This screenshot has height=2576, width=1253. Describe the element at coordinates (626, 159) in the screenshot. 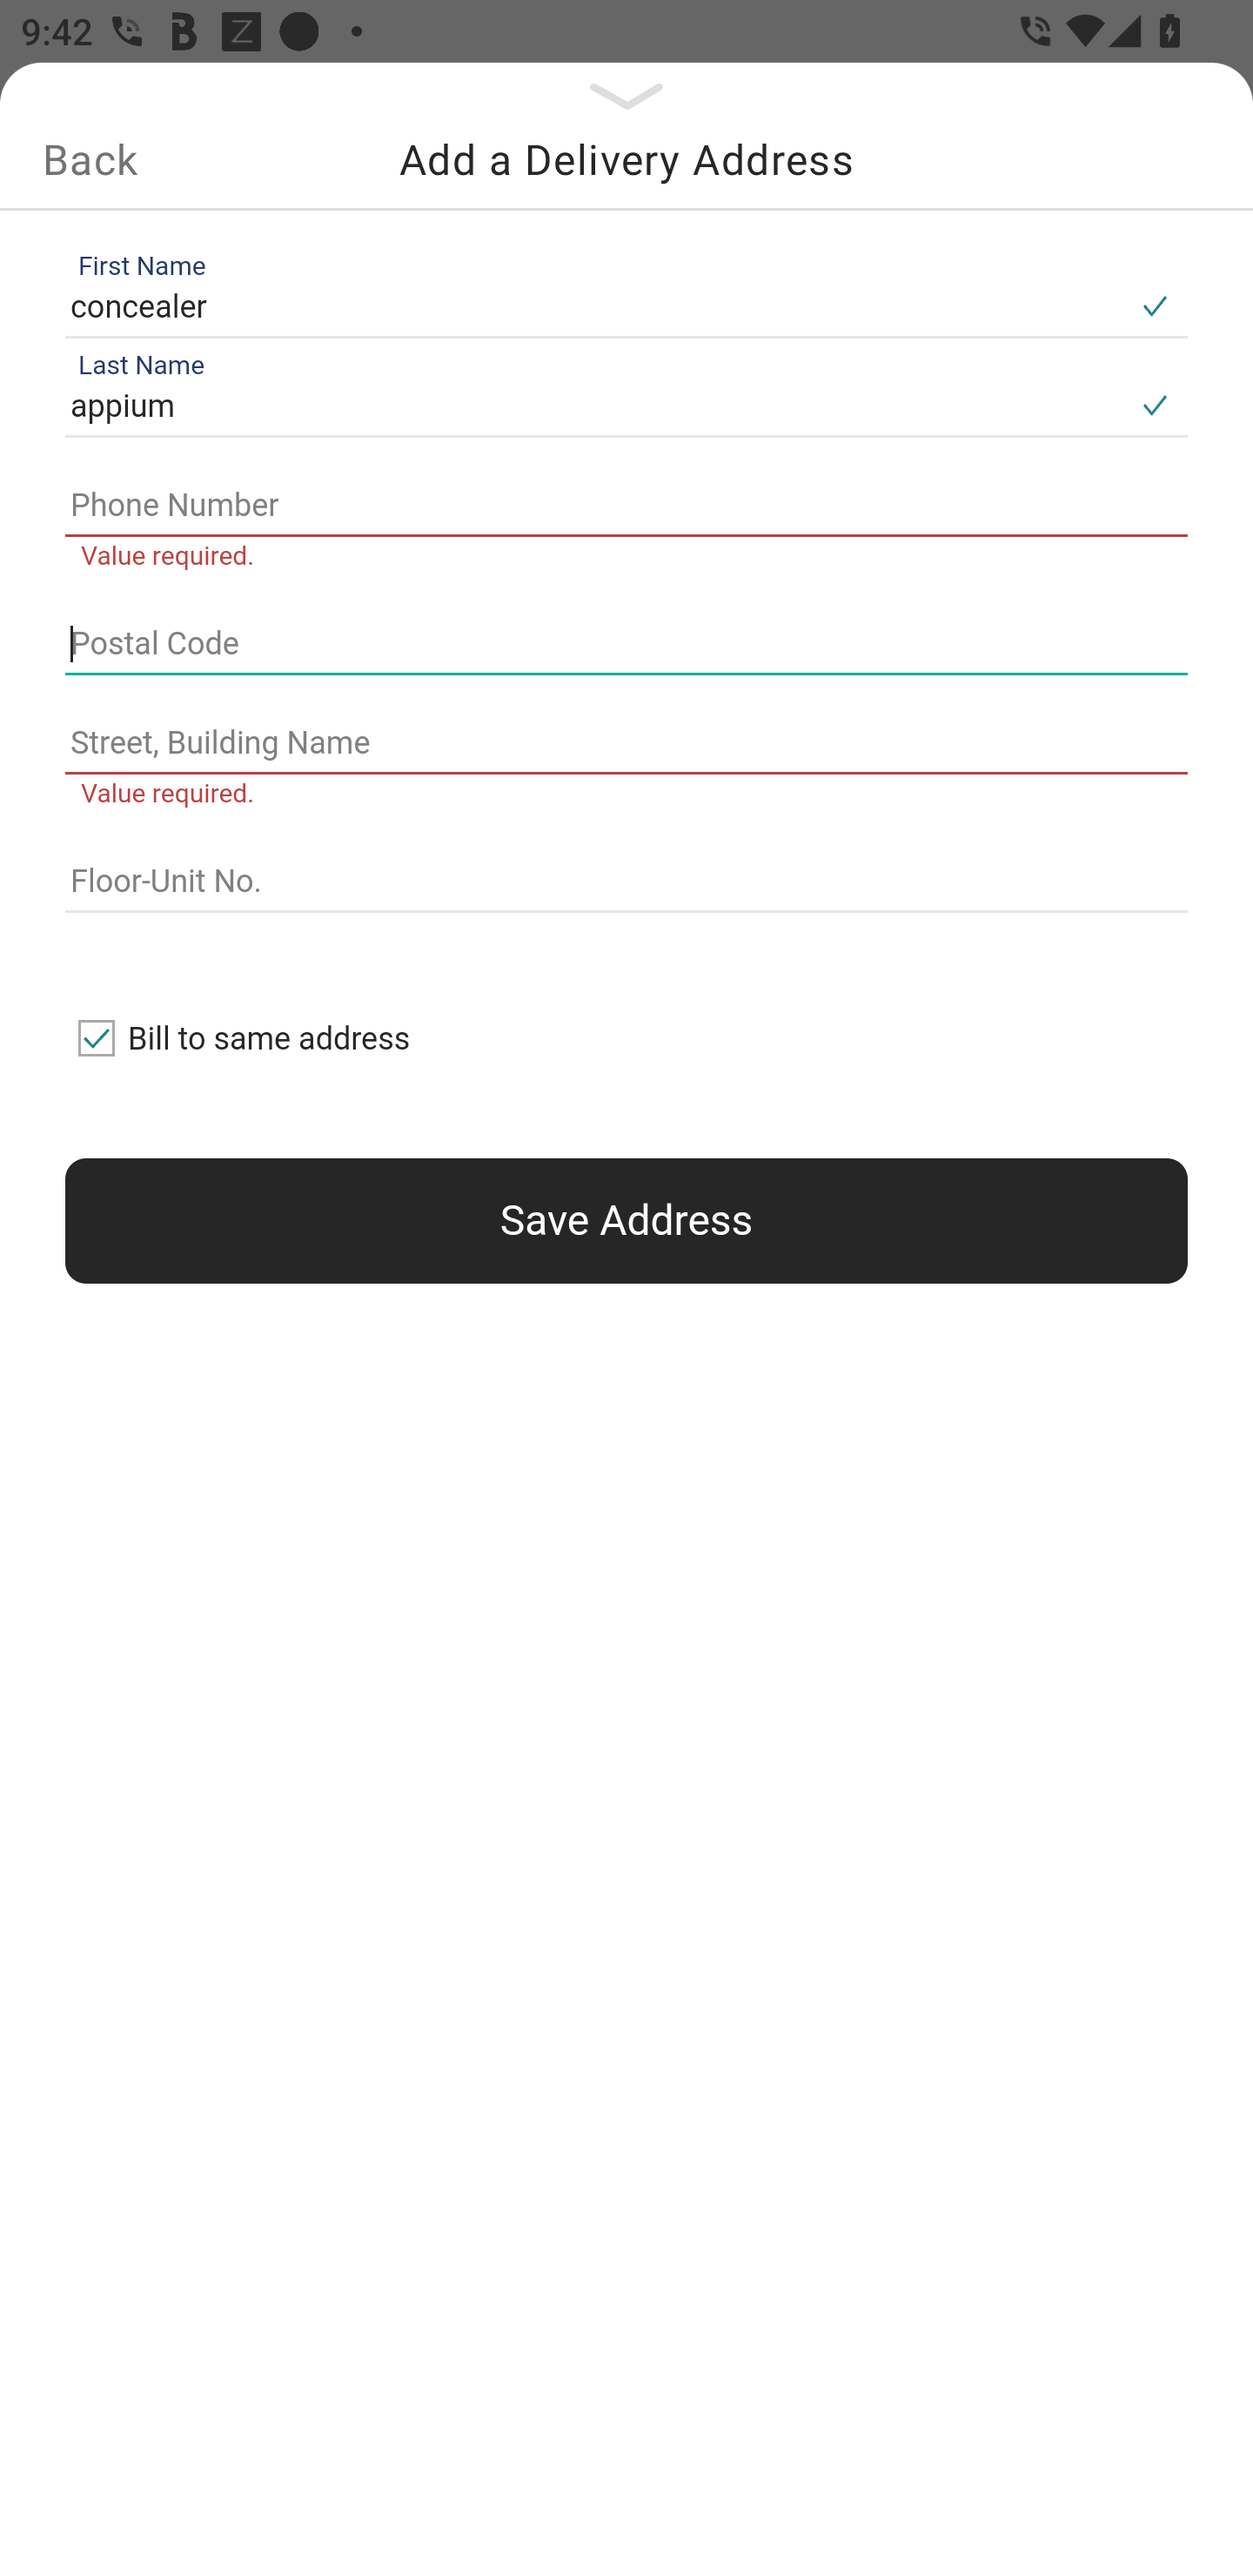

I see `Add a Delivery Address` at that location.